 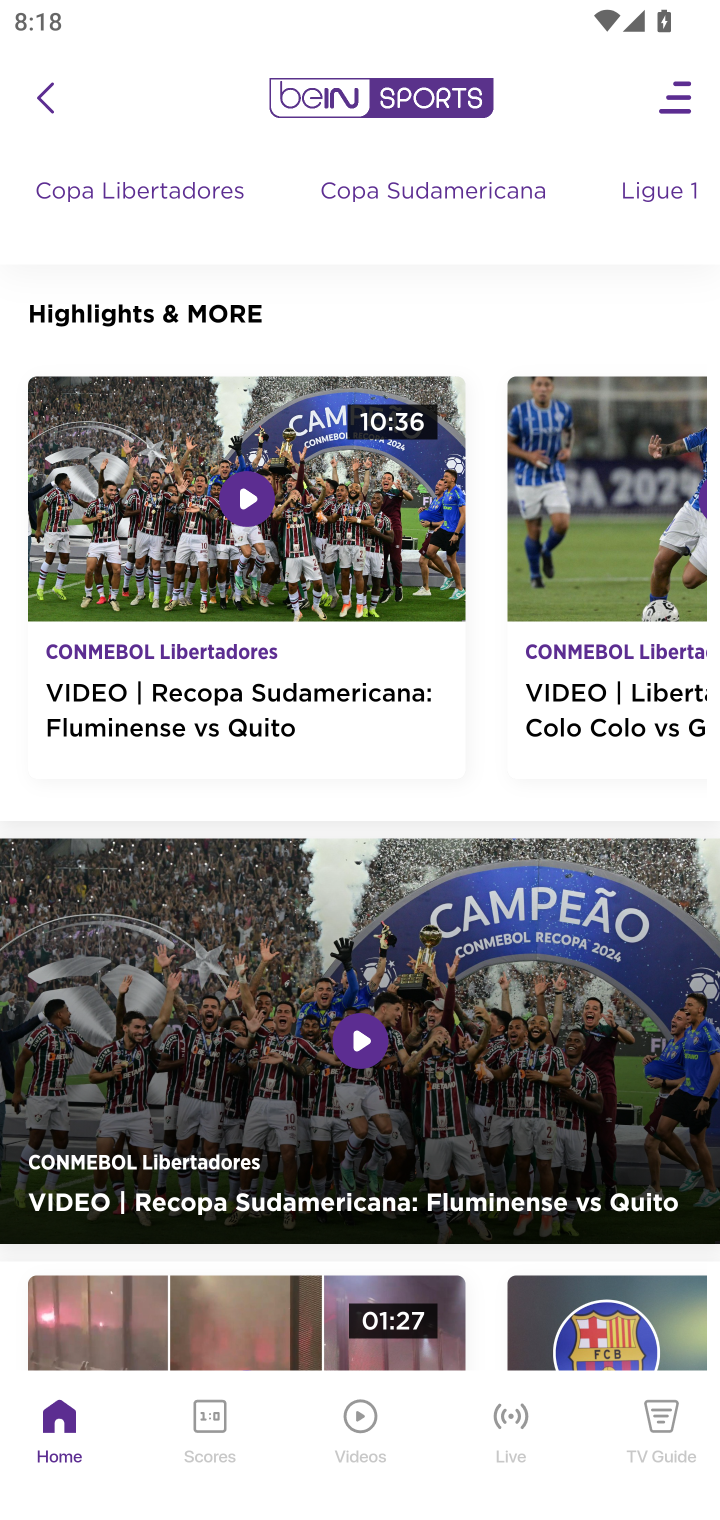 What do you see at coordinates (45, 98) in the screenshot?
I see `icon back` at bounding box center [45, 98].